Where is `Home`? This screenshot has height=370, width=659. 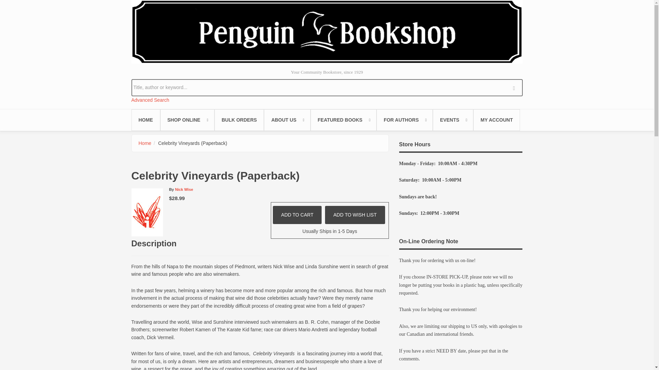 Home is located at coordinates (145, 143).